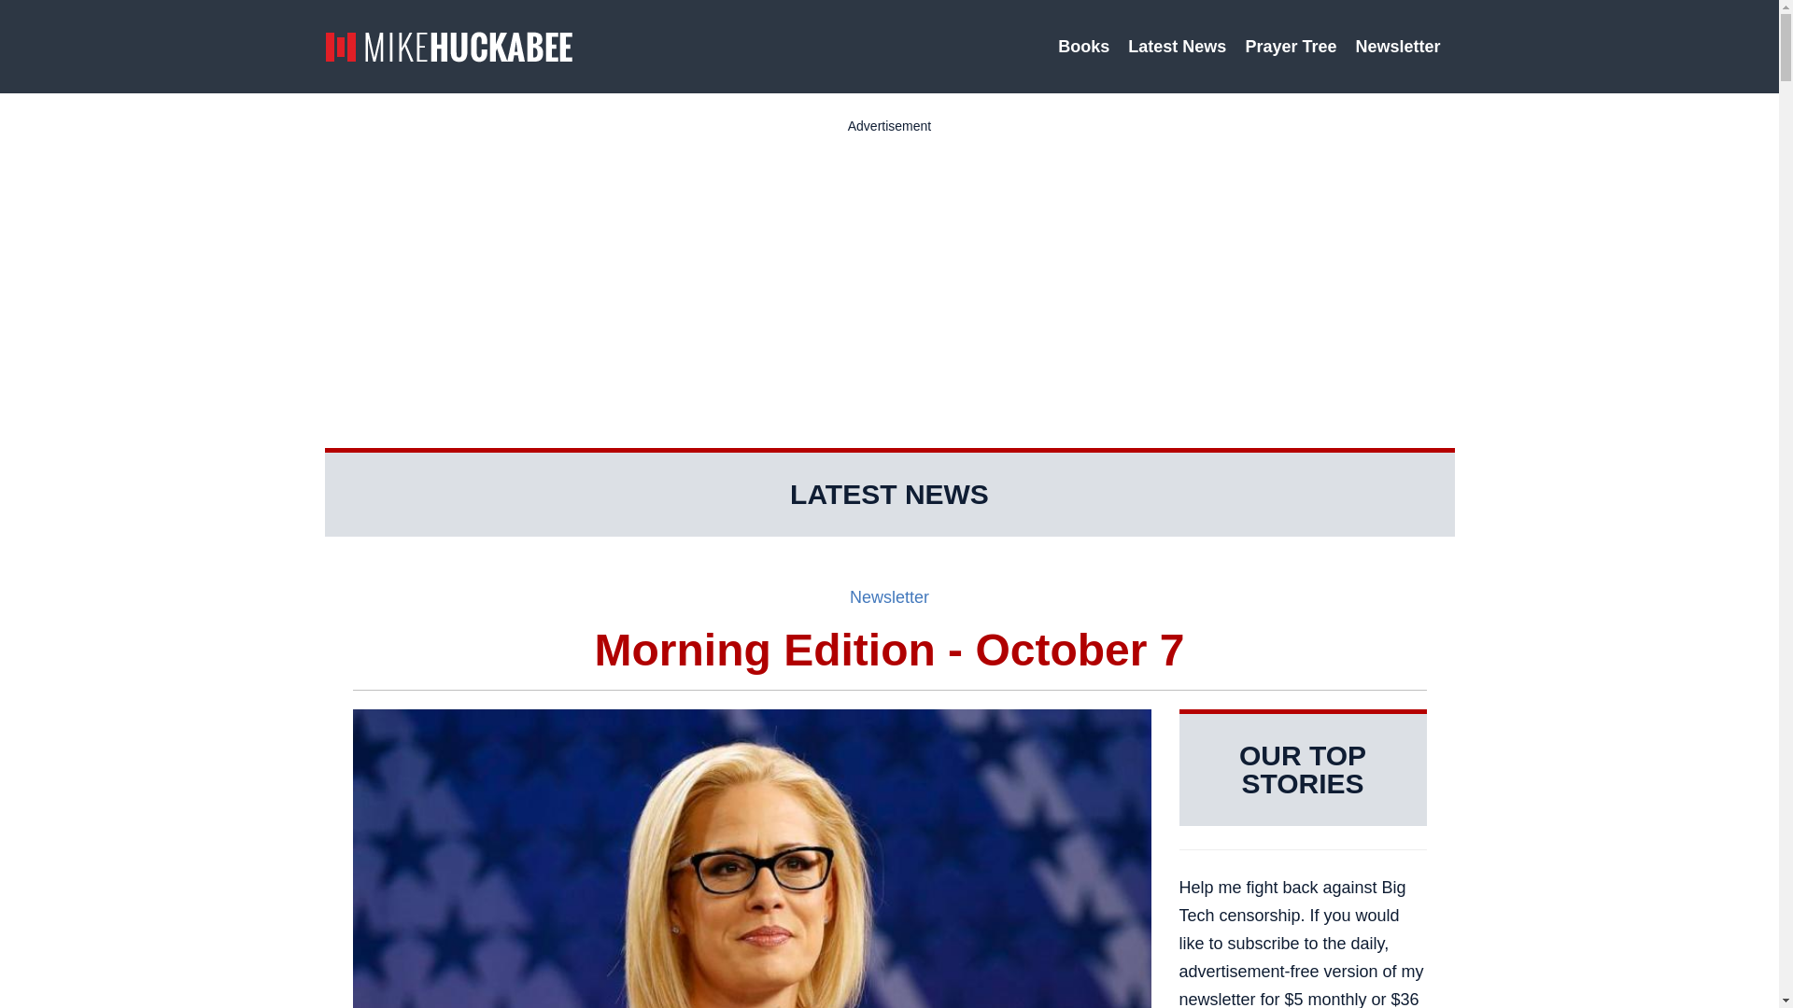  What do you see at coordinates (1291, 47) in the screenshot?
I see `Prayer Tree` at bounding box center [1291, 47].